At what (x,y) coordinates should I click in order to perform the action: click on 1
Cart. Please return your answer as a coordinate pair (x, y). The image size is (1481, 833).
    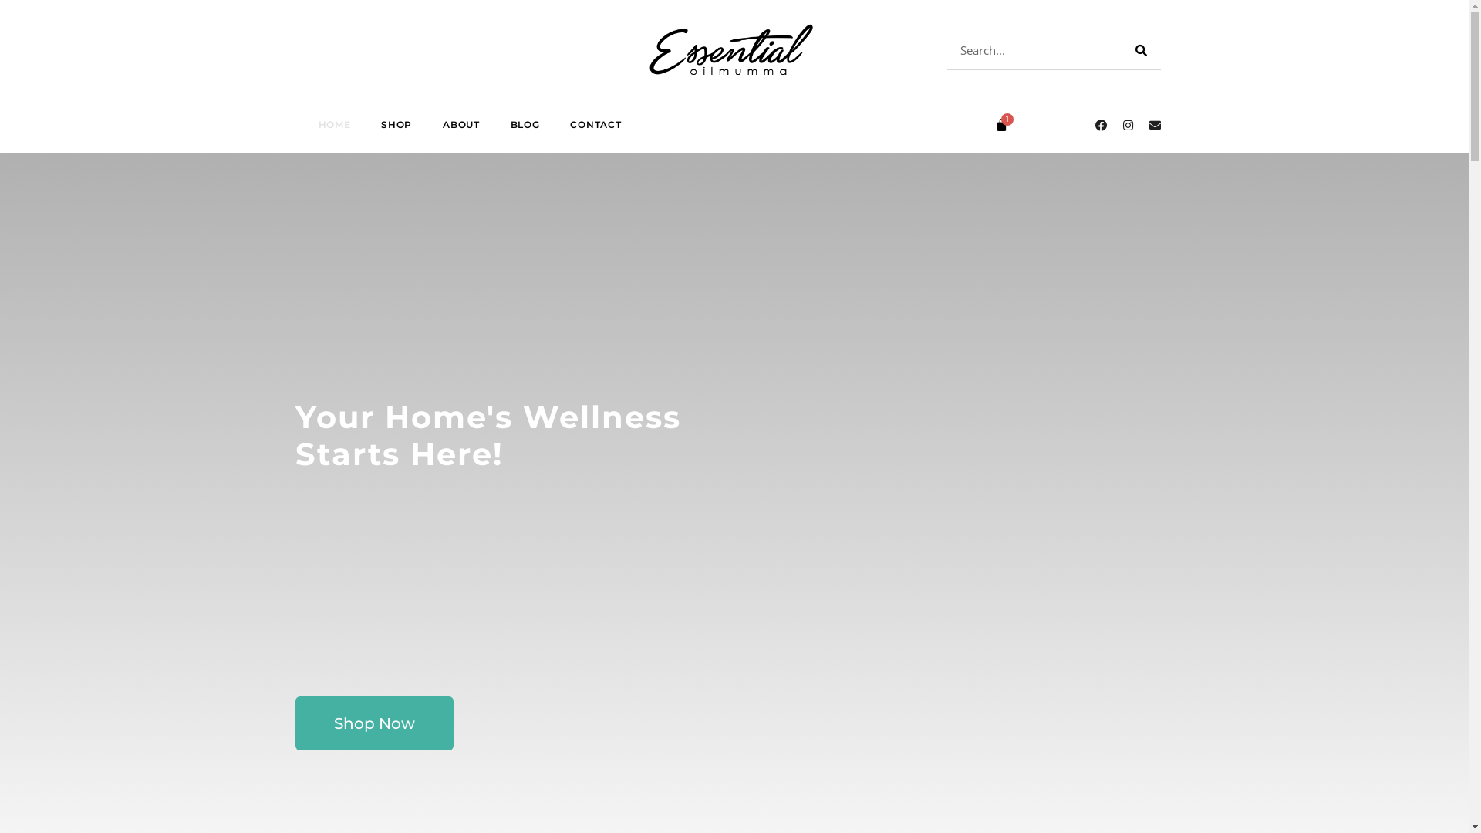
    Looking at the image, I should click on (1001, 125).